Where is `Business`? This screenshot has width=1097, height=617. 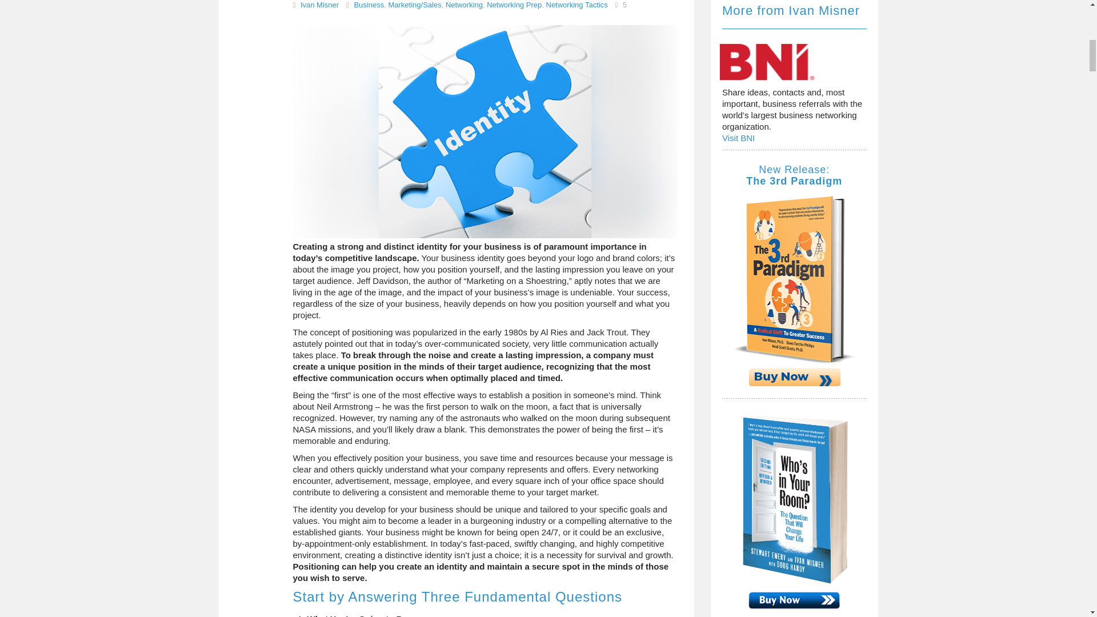 Business is located at coordinates (369, 5).